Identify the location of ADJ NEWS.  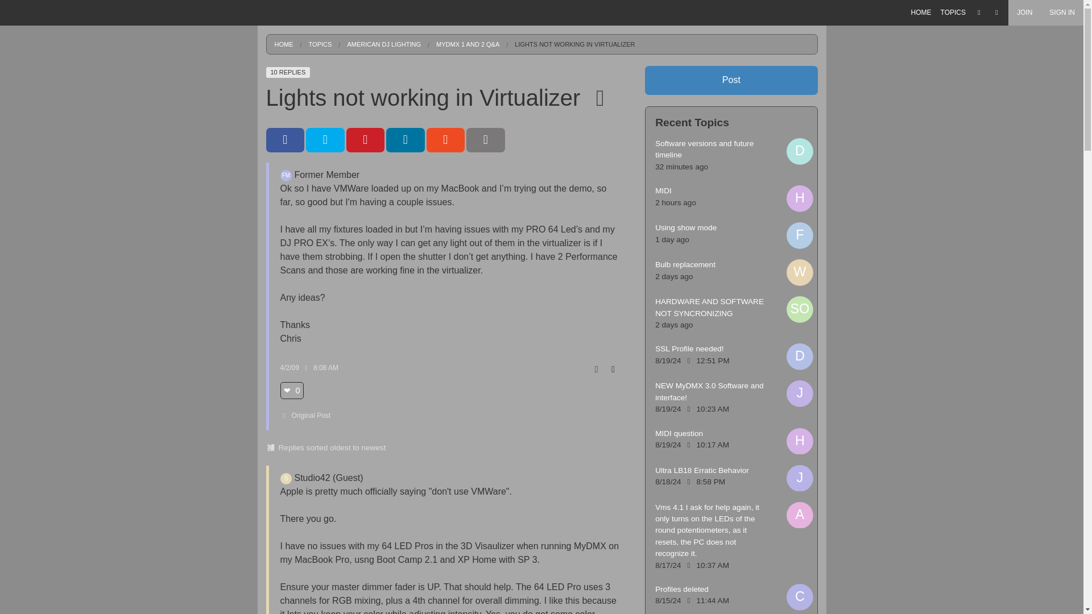
(953, 76).